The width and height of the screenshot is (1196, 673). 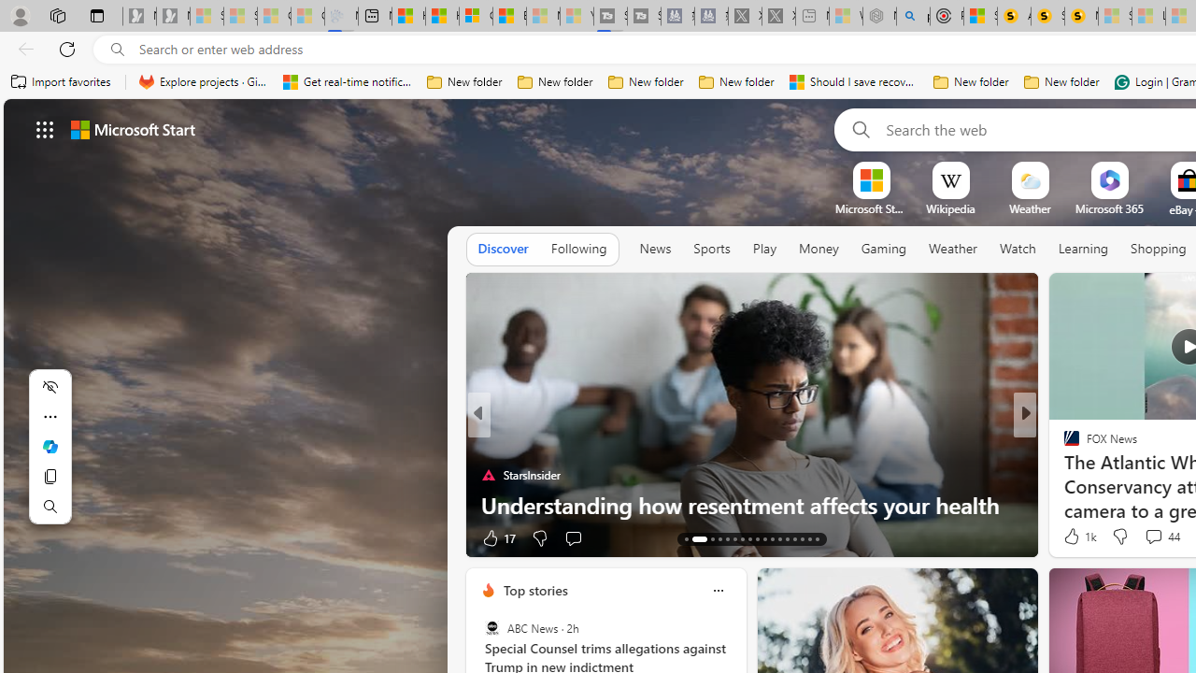 What do you see at coordinates (10, 538) in the screenshot?
I see `View comments 191 Comment` at bounding box center [10, 538].